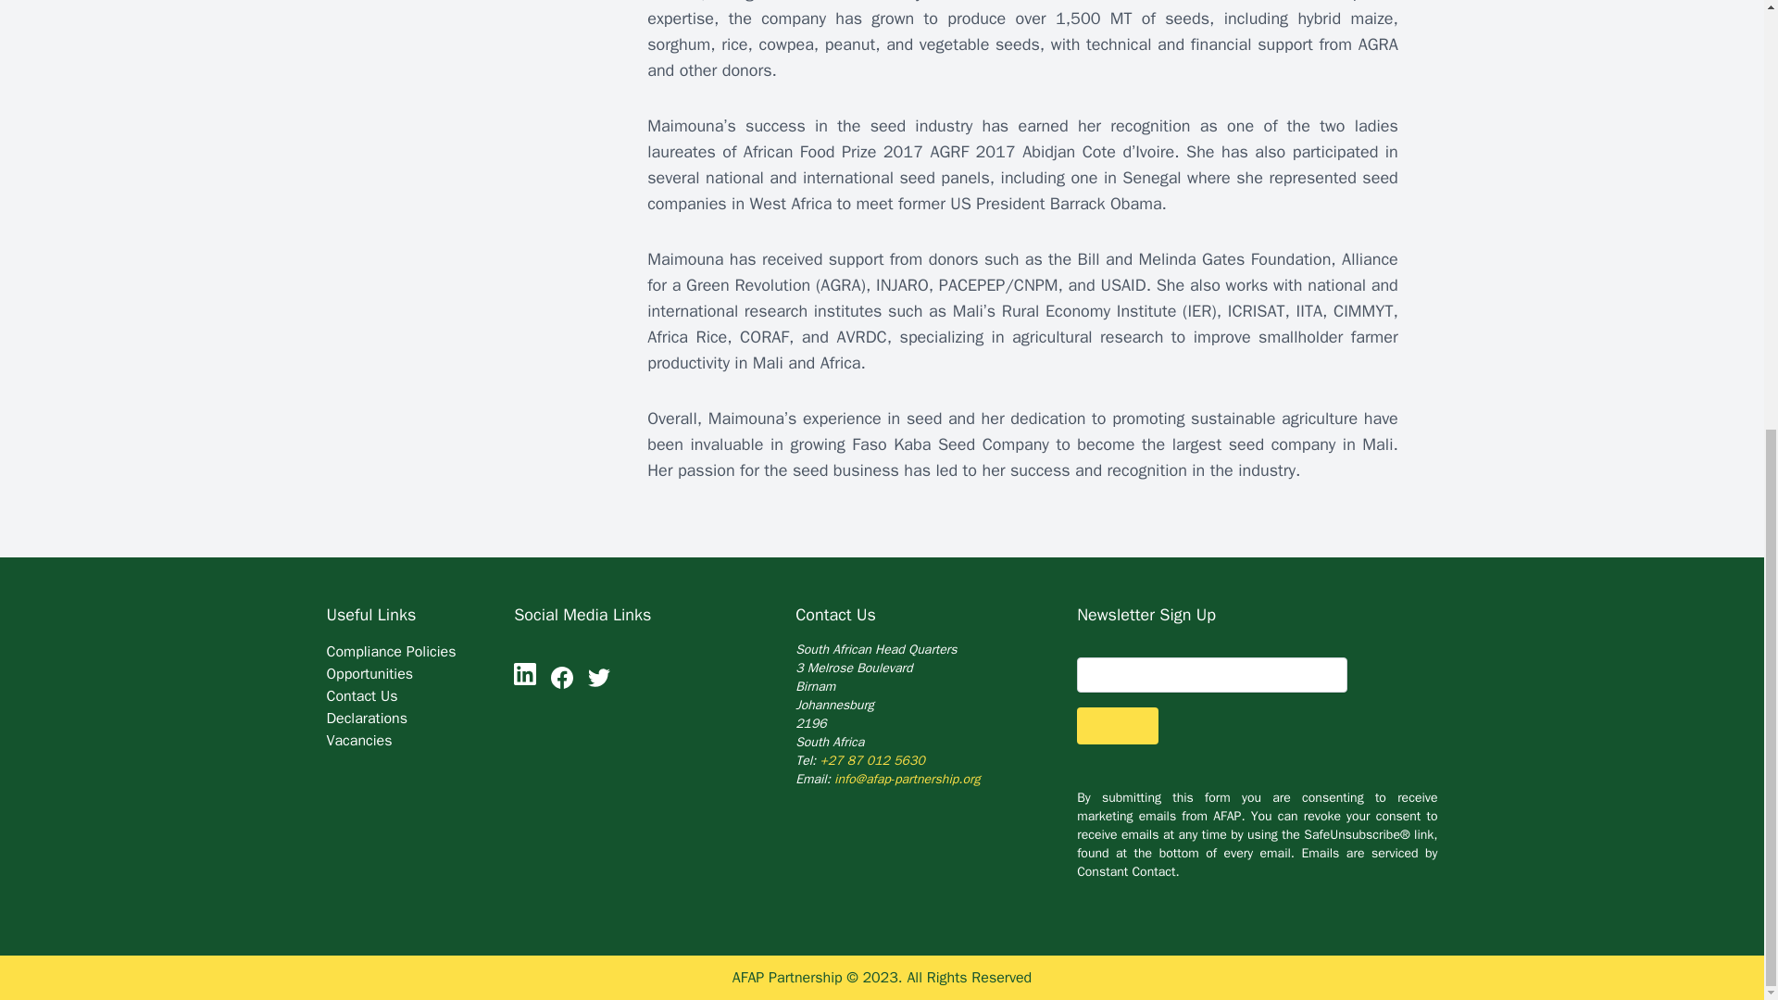 The height and width of the screenshot is (1000, 1778). Describe the element at coordinates (1117, 726) in the screenshot. I see `Submit` at that location.